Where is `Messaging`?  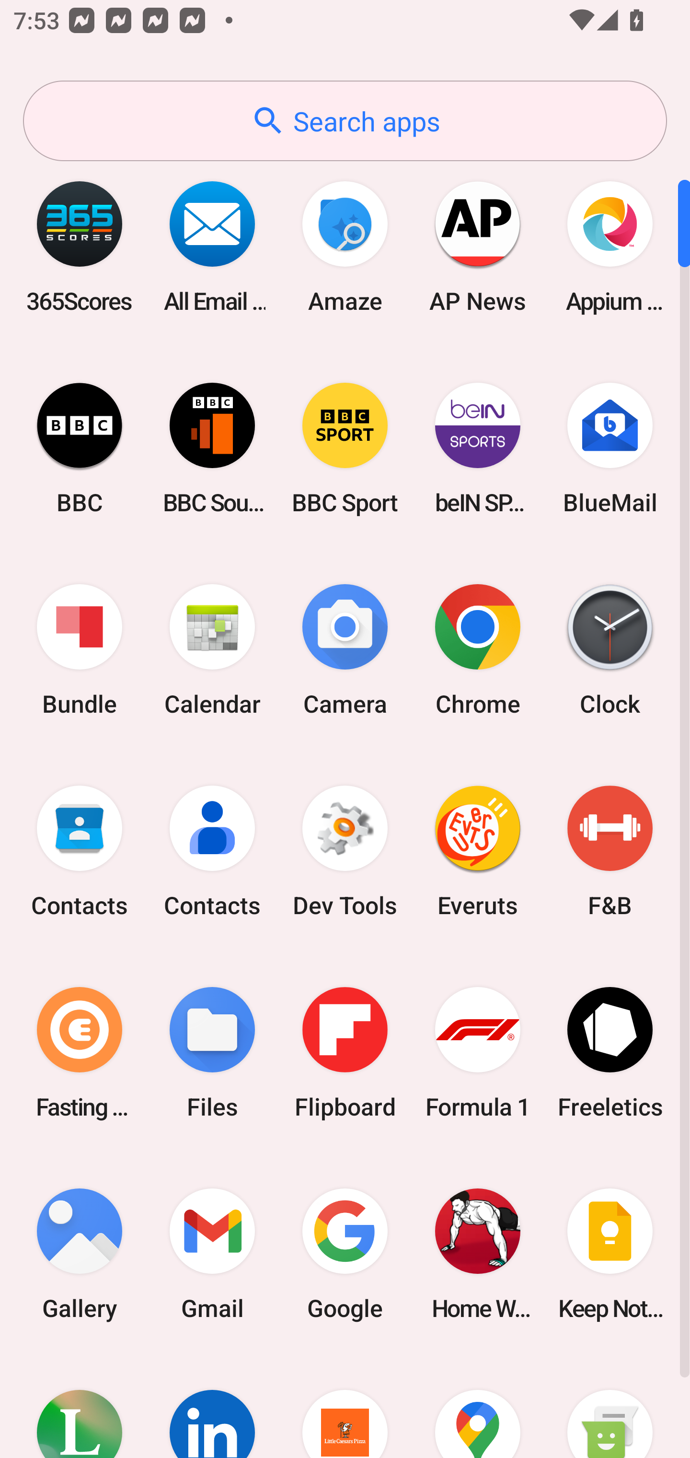 Messaging is located at coordinates (610, 1406).